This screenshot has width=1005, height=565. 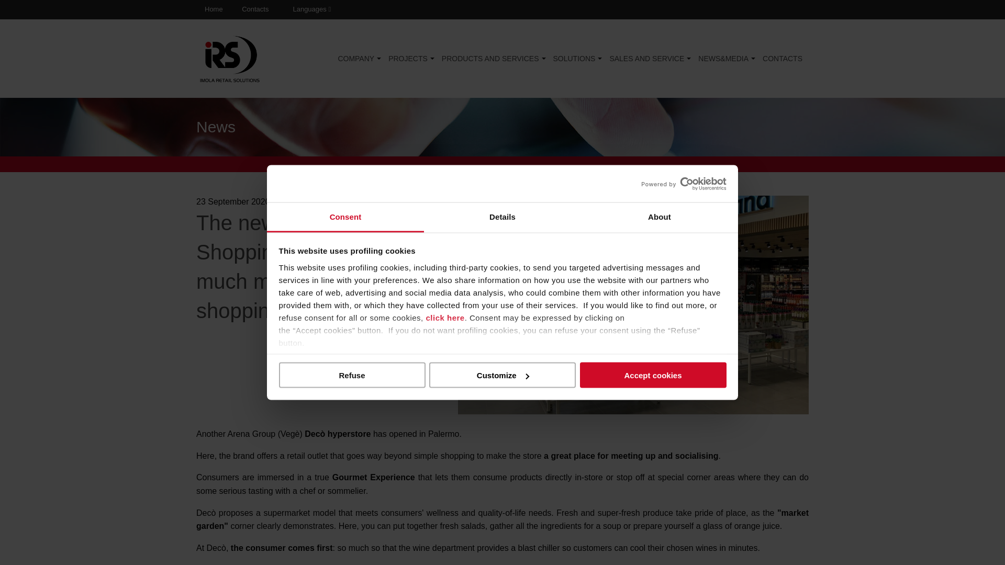 I want to click on Customize, so click(x=502, y=375).